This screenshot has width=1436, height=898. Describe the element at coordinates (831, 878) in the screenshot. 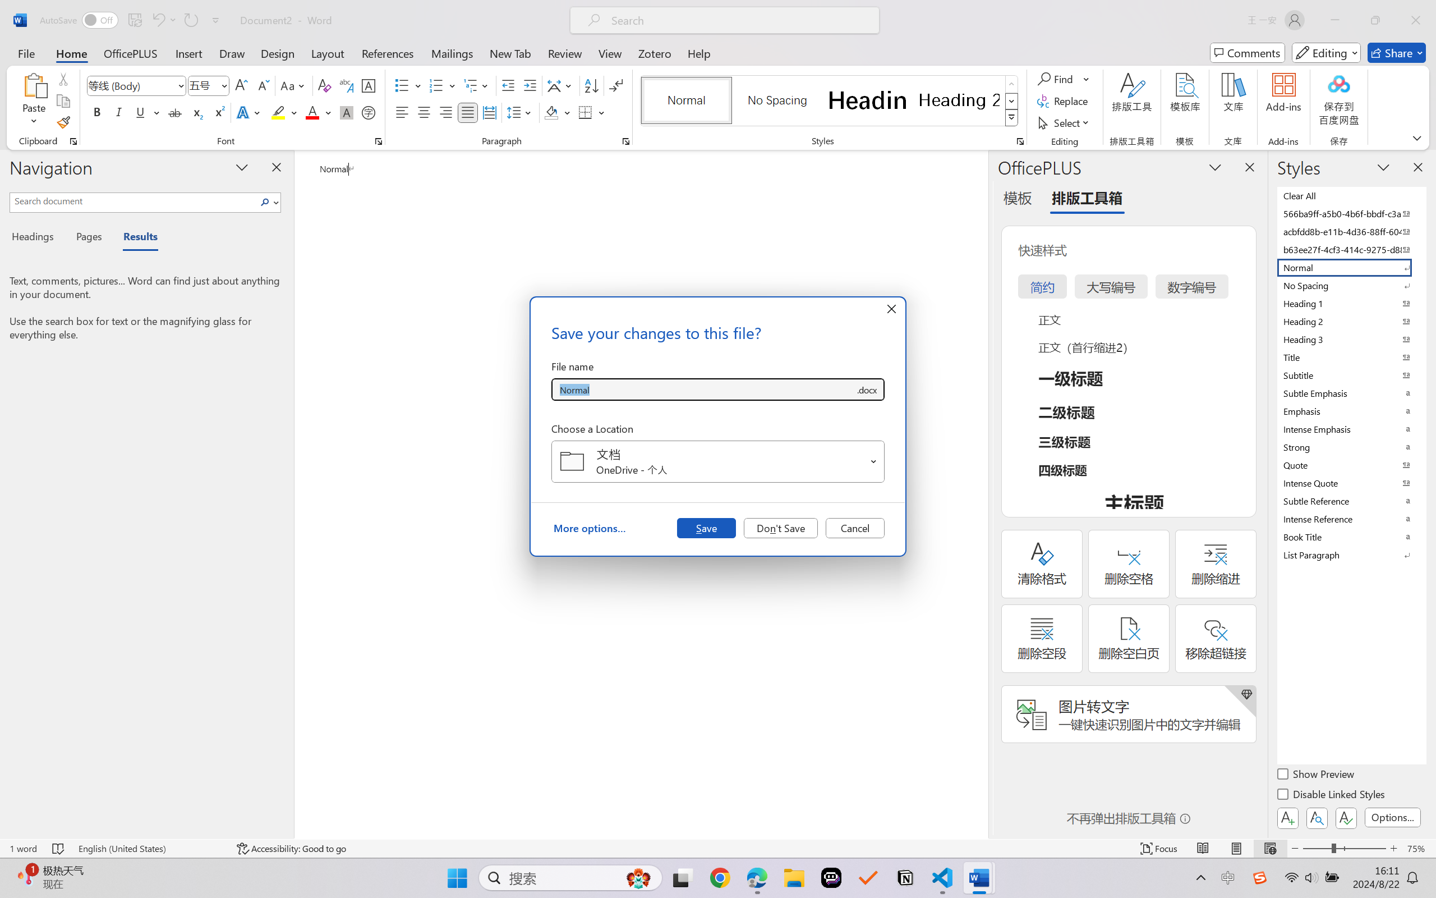

I see `Poe` at that location.